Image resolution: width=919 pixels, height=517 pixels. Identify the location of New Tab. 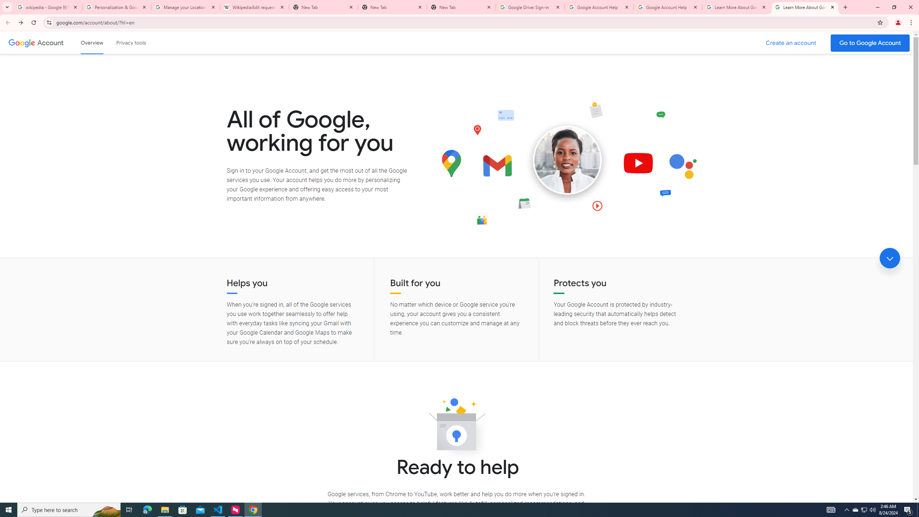
(392, 7).